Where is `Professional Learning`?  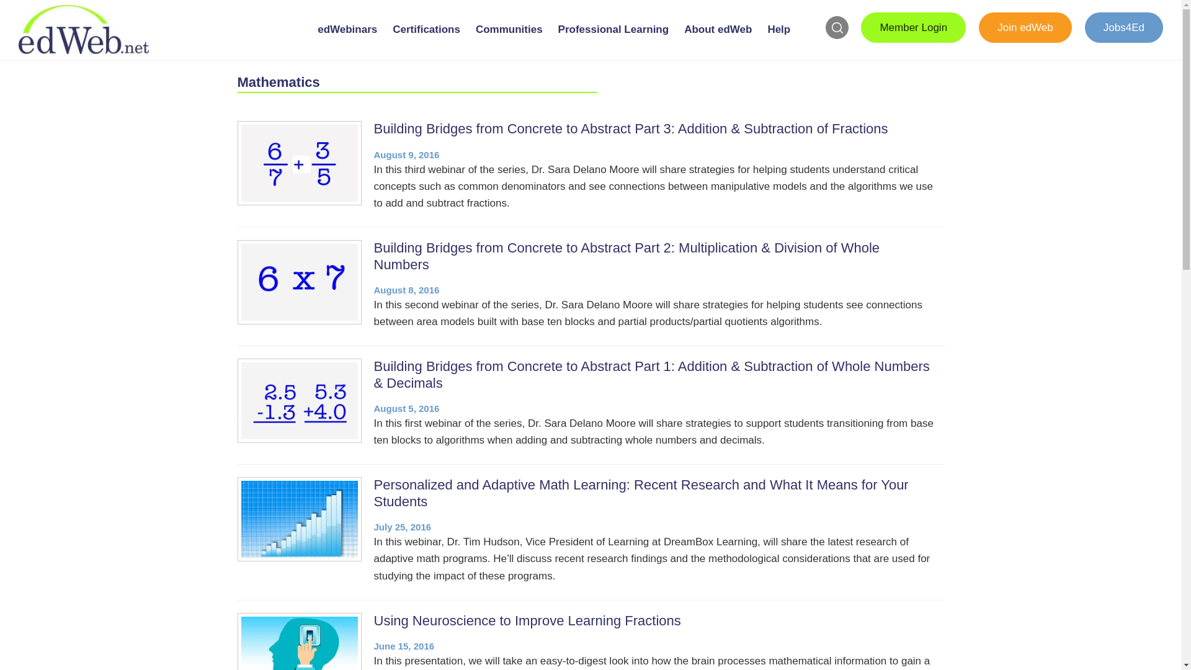
Professional Learning is located at coordinates (613, 40).